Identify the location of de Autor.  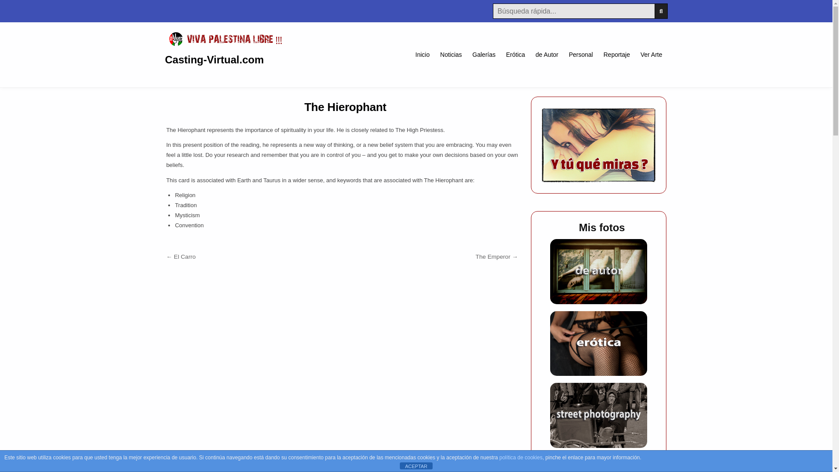
(547, 54).